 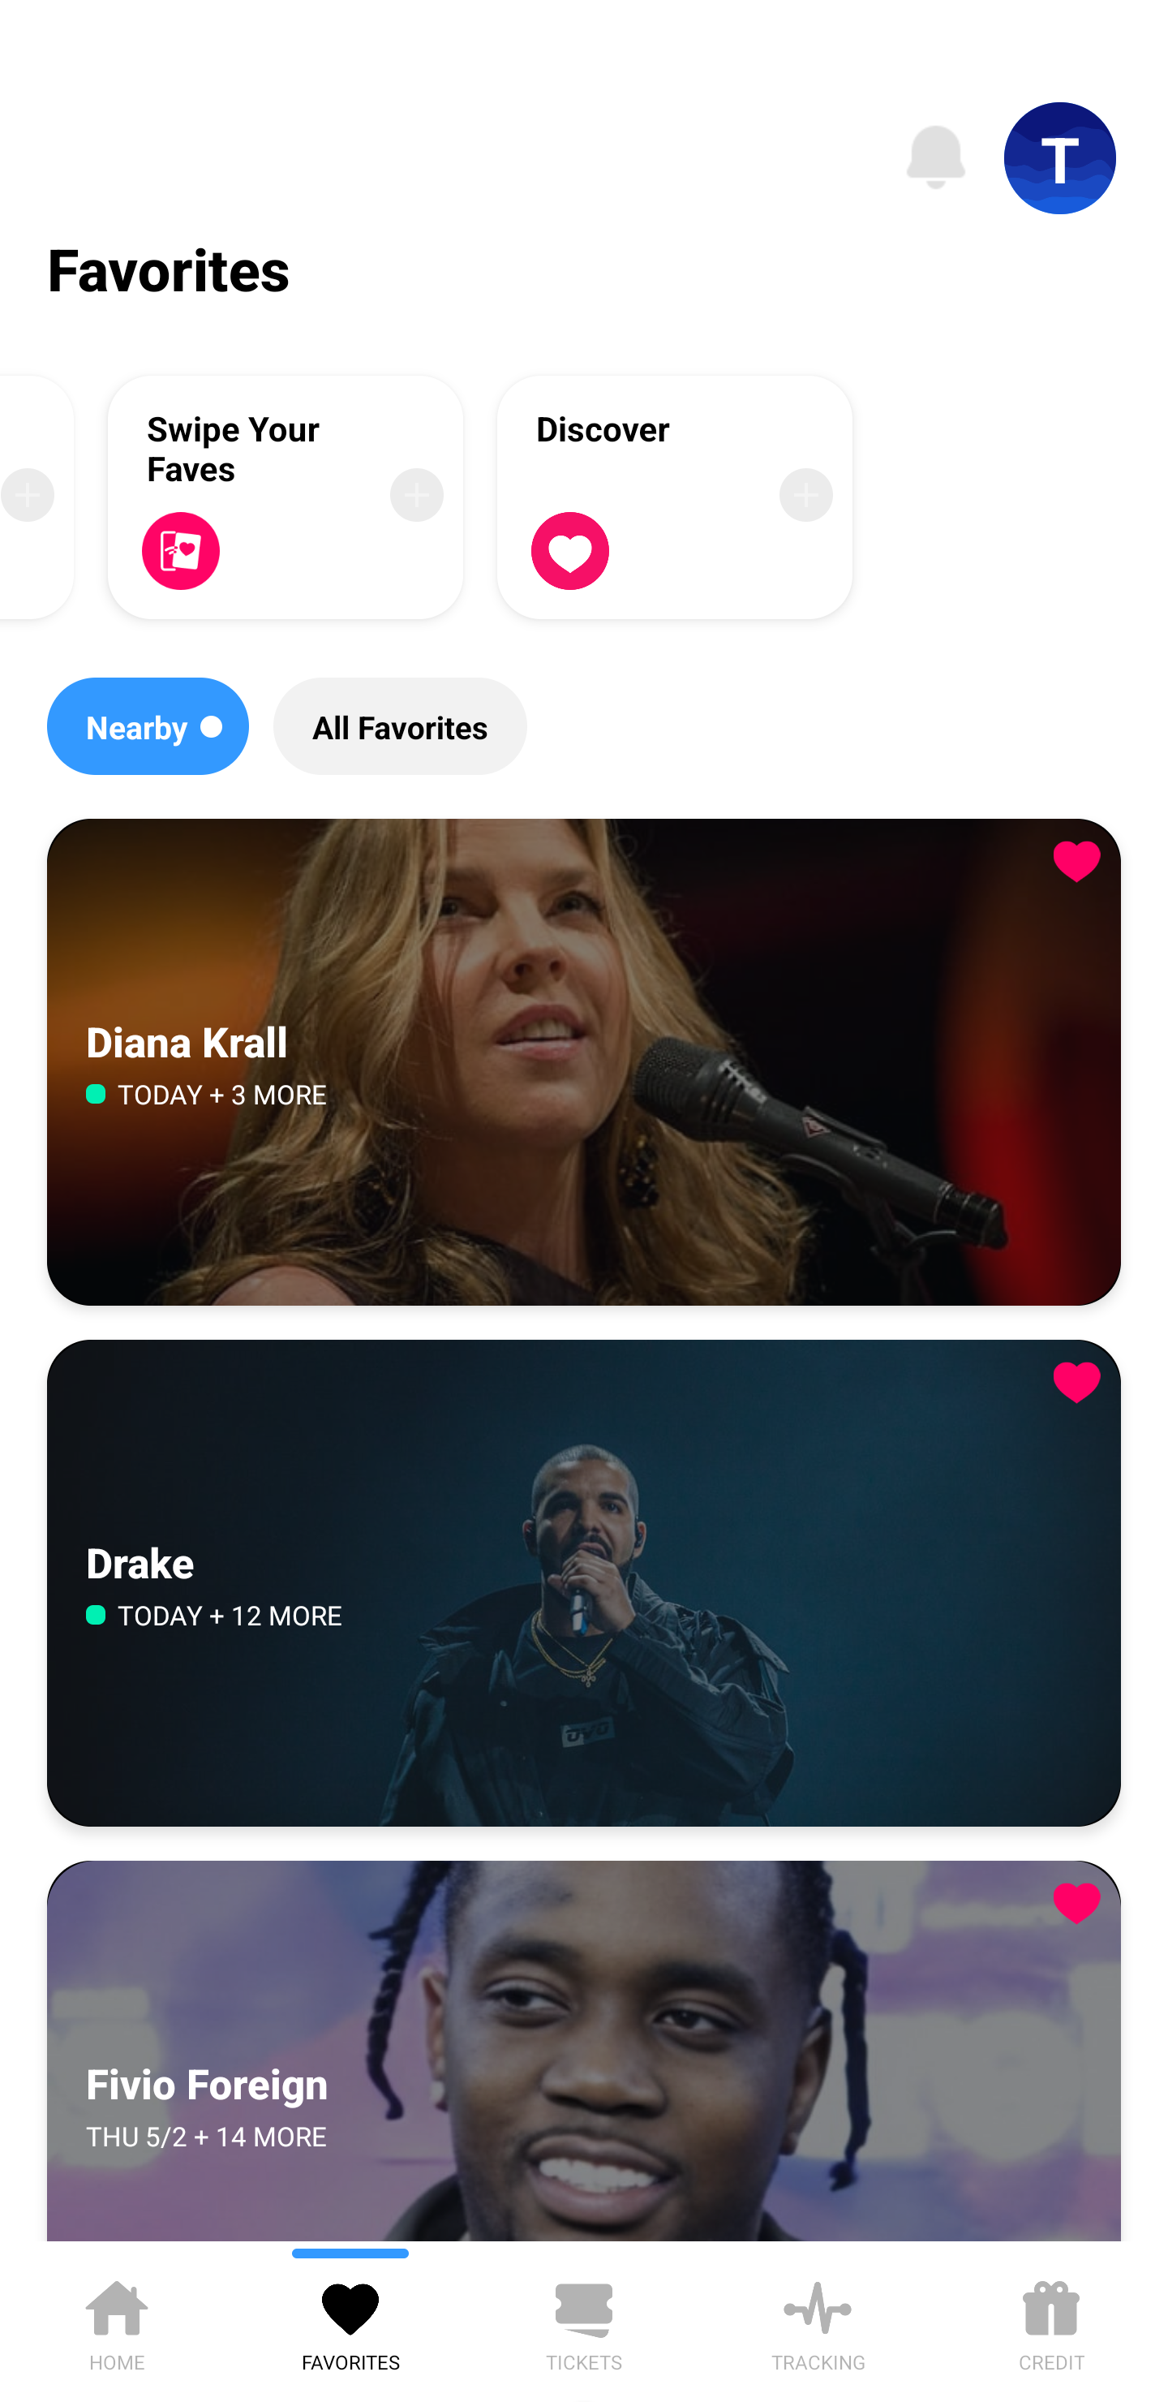 What do you see at coordinates (1060, 158) in the screenshot?
I see `T` at bounding box center [1060, 158].